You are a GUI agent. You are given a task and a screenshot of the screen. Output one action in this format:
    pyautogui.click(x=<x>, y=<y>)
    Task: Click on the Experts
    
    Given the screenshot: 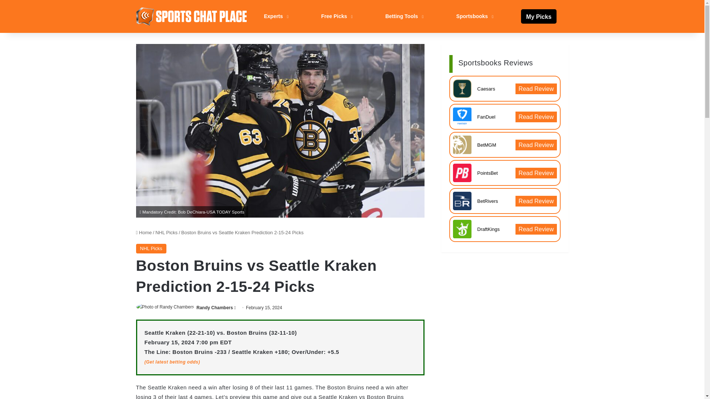 What is the action you would take?
    pyautogui.click(x=275, y=16)
    